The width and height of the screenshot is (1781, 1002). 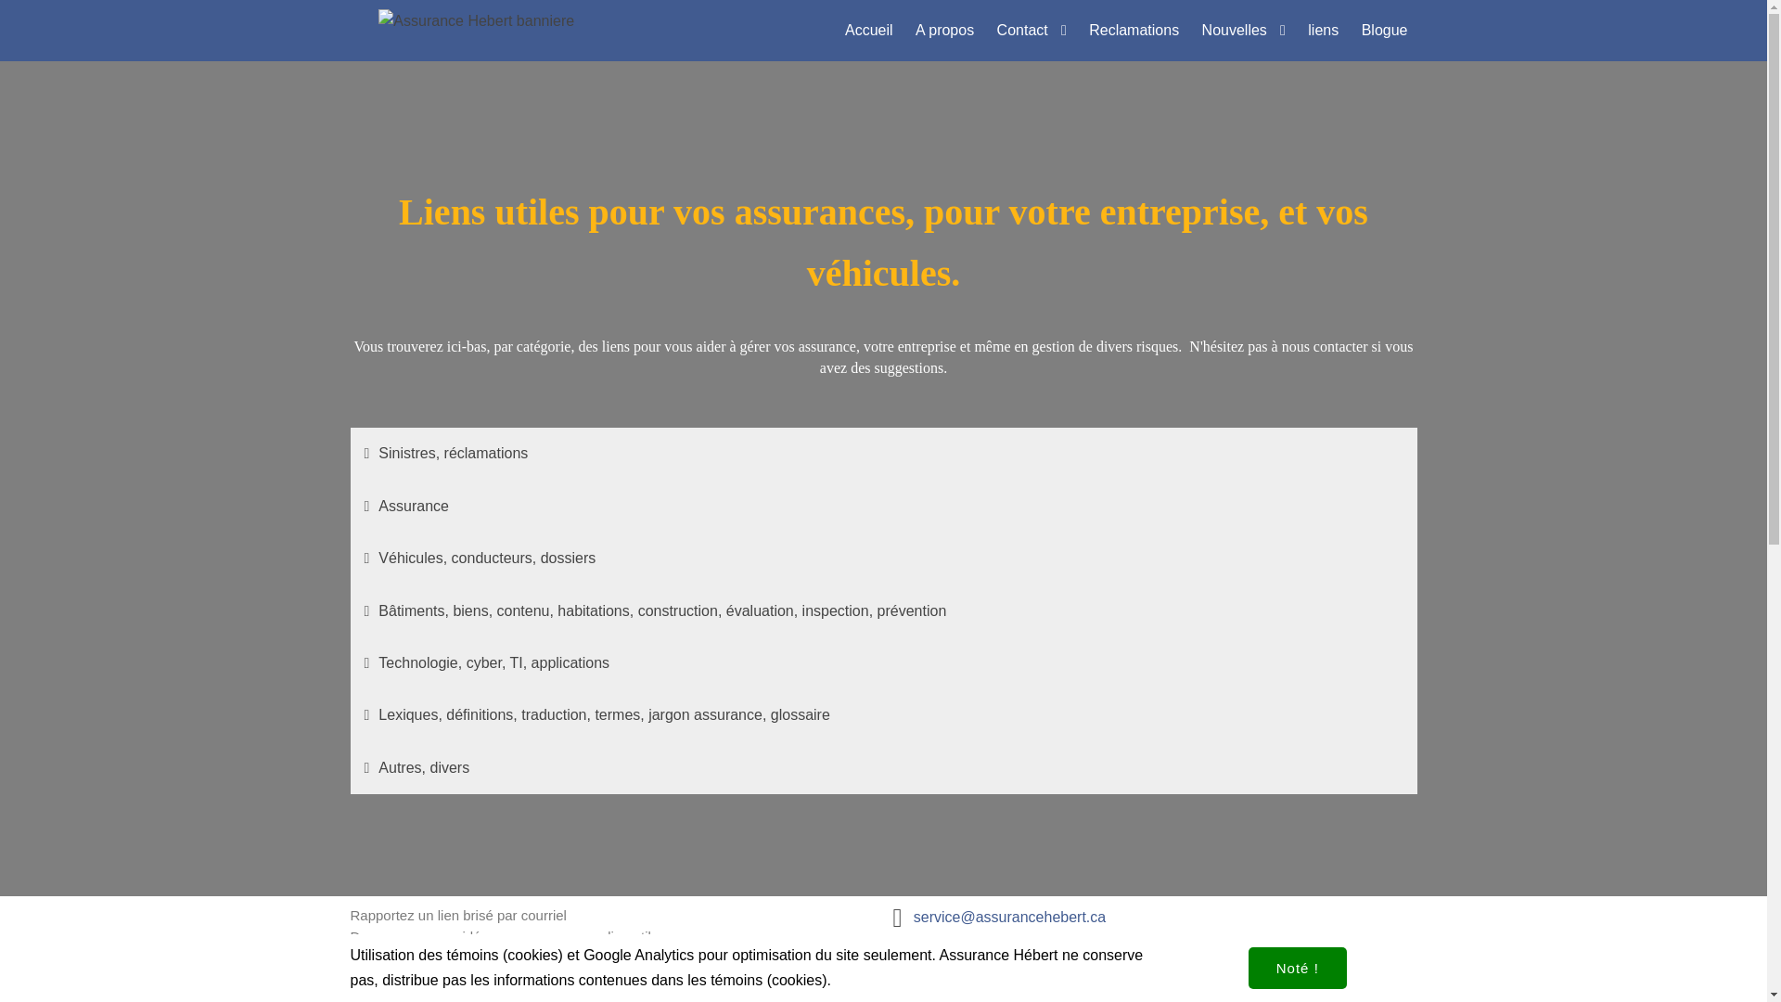 I want to click on service@assurancehebert.ca, so click(x=1009, y=920).